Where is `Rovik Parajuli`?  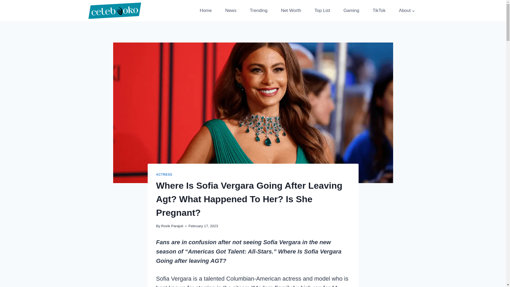
Rovik Parajuli is located at coordinates (172, 226).